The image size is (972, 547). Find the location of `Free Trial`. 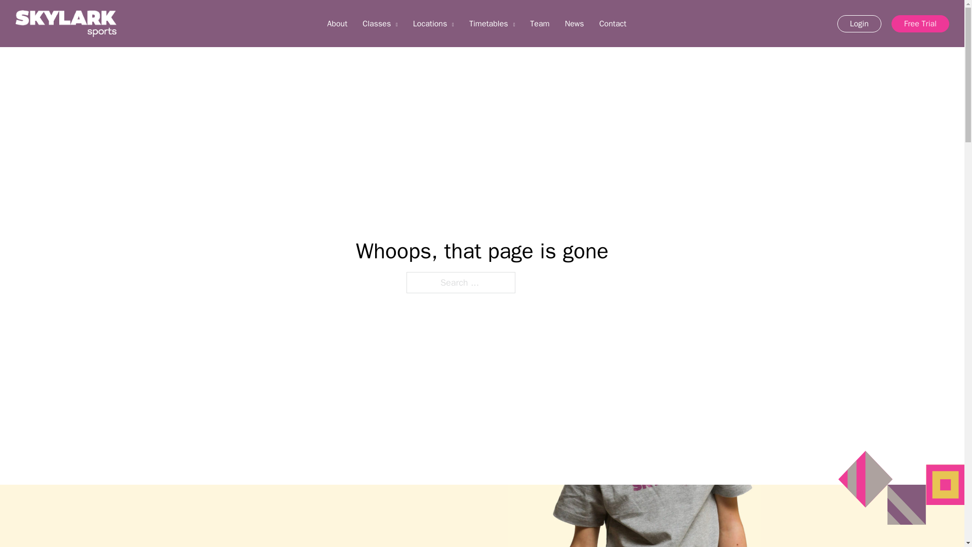

Free Trial is located at coordinates (920, 23).